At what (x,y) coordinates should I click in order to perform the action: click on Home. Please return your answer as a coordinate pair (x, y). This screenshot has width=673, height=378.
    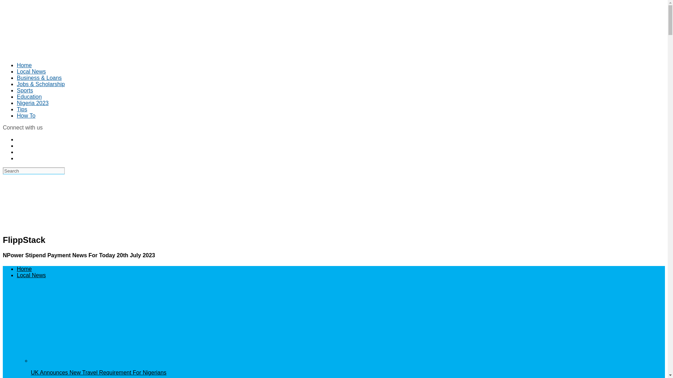
    Looking at the image, I should click on (24, 65).